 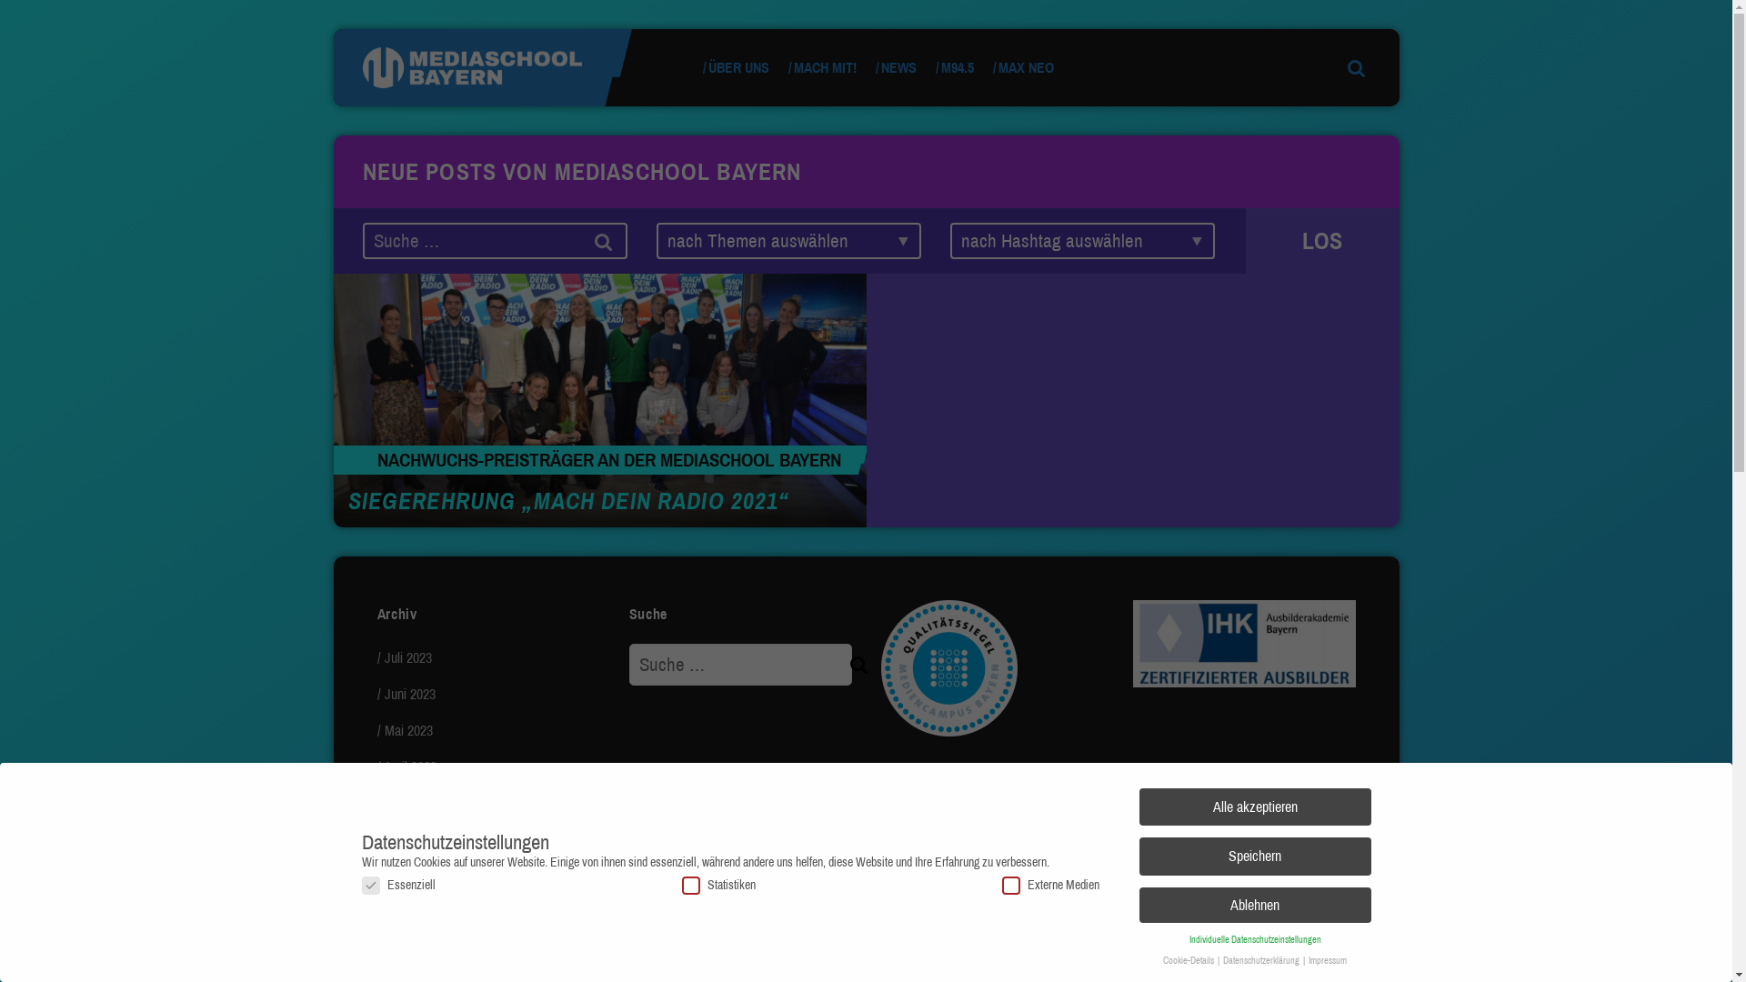 What do you see at coordinates (419, 840) in the screenshot?
I see `Oktober 2022` at bounding box center [419, 840].